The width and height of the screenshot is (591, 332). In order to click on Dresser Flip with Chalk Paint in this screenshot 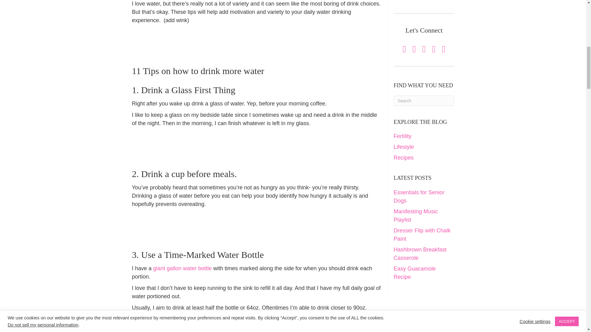, I will do `click(422, 235)`.